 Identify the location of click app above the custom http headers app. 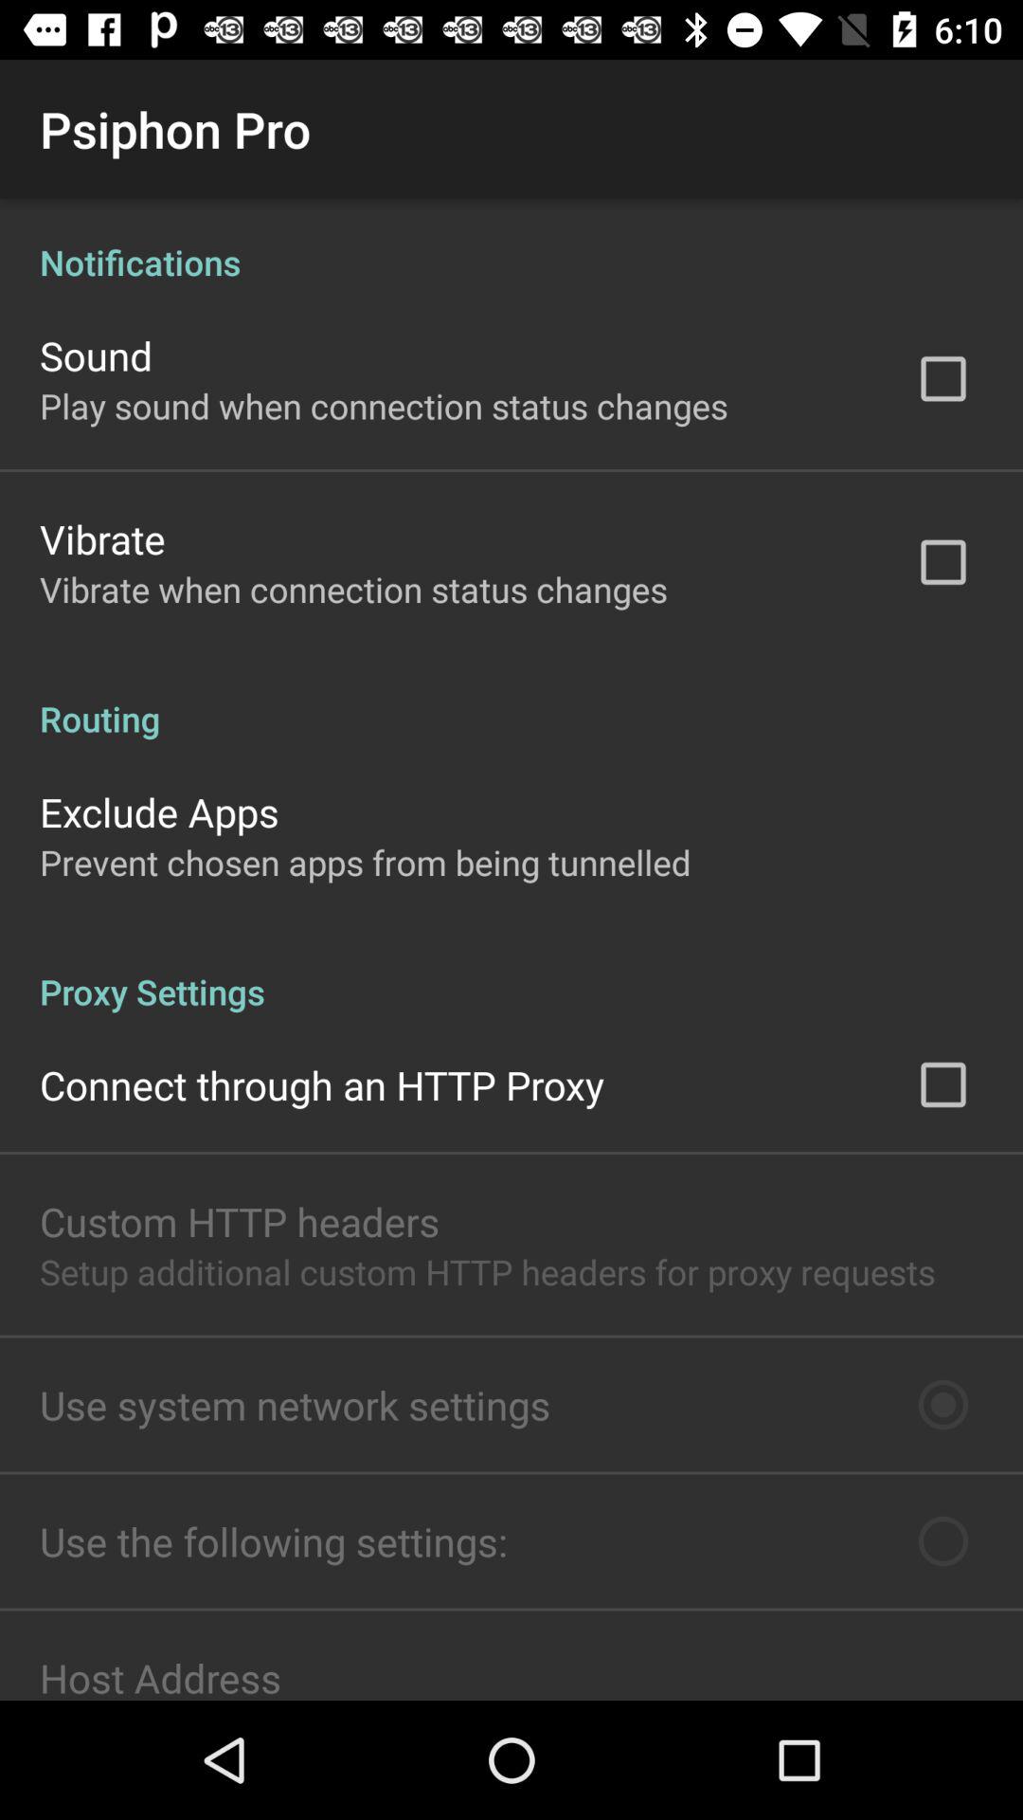
(322, 1084).